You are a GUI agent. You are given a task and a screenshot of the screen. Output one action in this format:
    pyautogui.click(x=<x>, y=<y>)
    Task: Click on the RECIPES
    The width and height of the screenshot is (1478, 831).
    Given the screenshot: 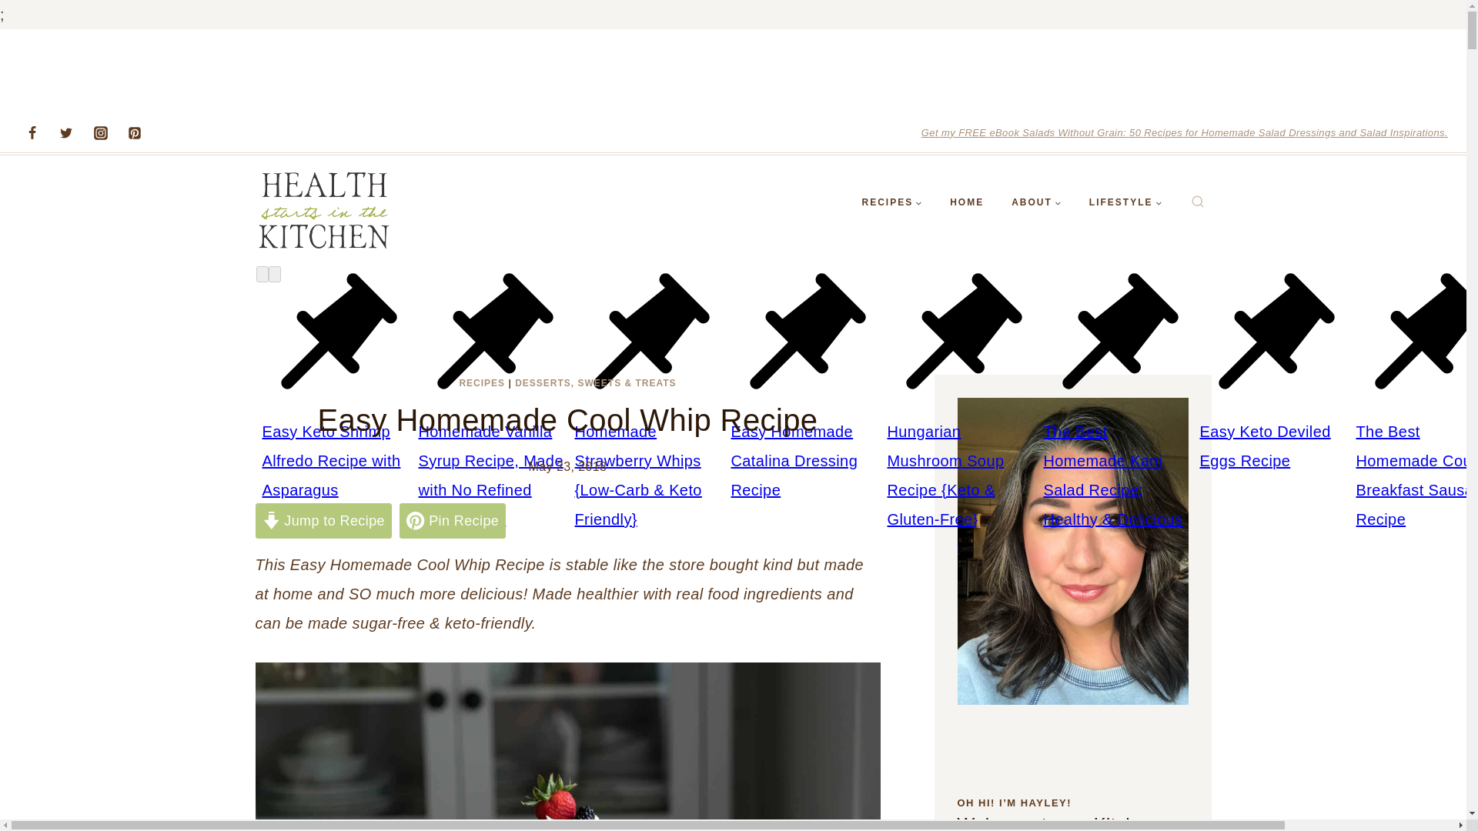 What is the action you would take?
    pyautogui.click(x=482, y=383)
    